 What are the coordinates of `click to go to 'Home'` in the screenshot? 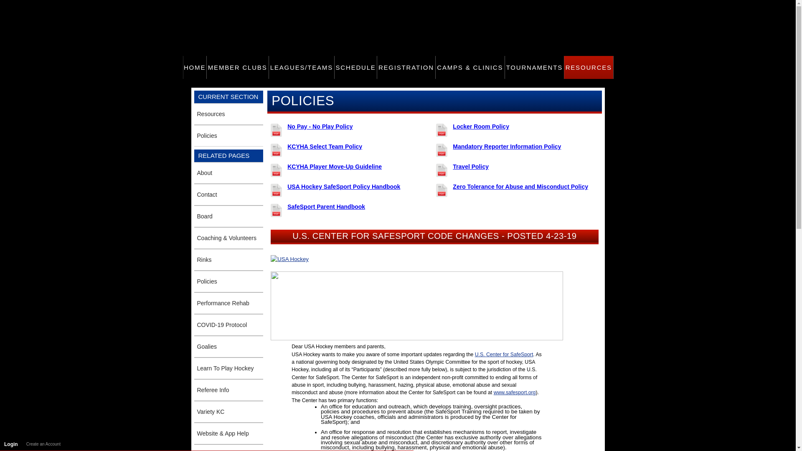 It's located at (195, 67).